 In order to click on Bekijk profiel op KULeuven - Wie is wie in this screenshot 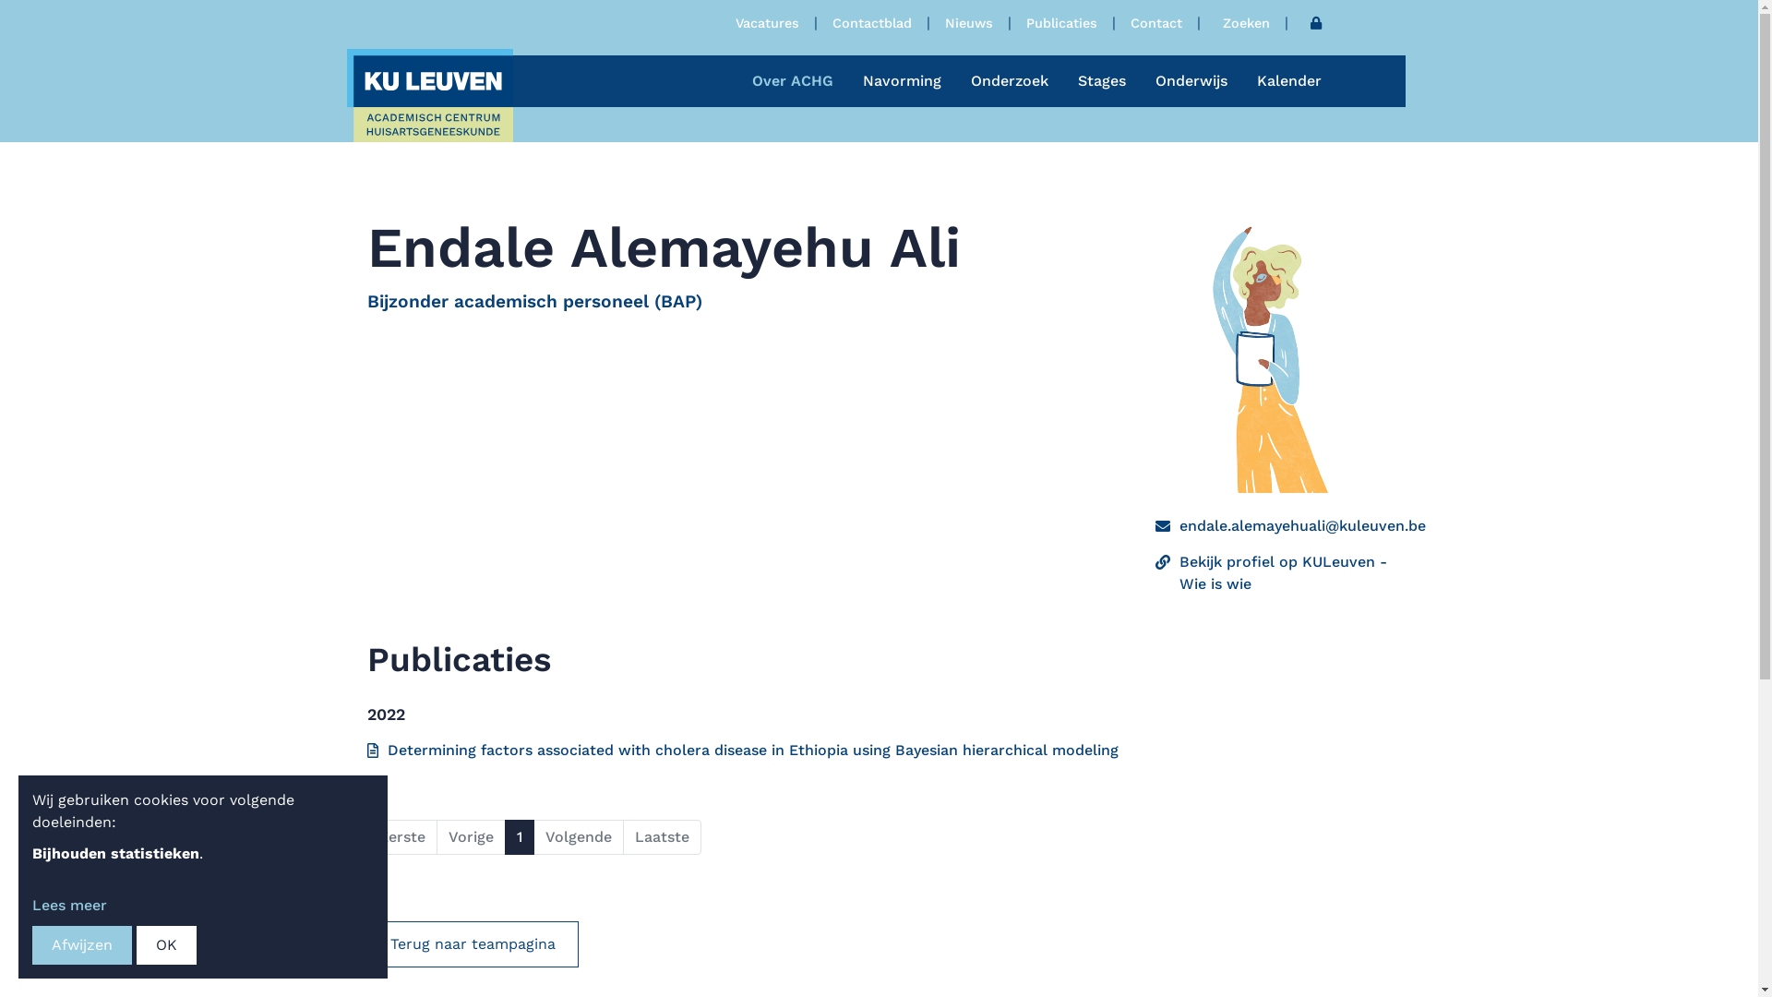, I will do `click(1285, 573)`.